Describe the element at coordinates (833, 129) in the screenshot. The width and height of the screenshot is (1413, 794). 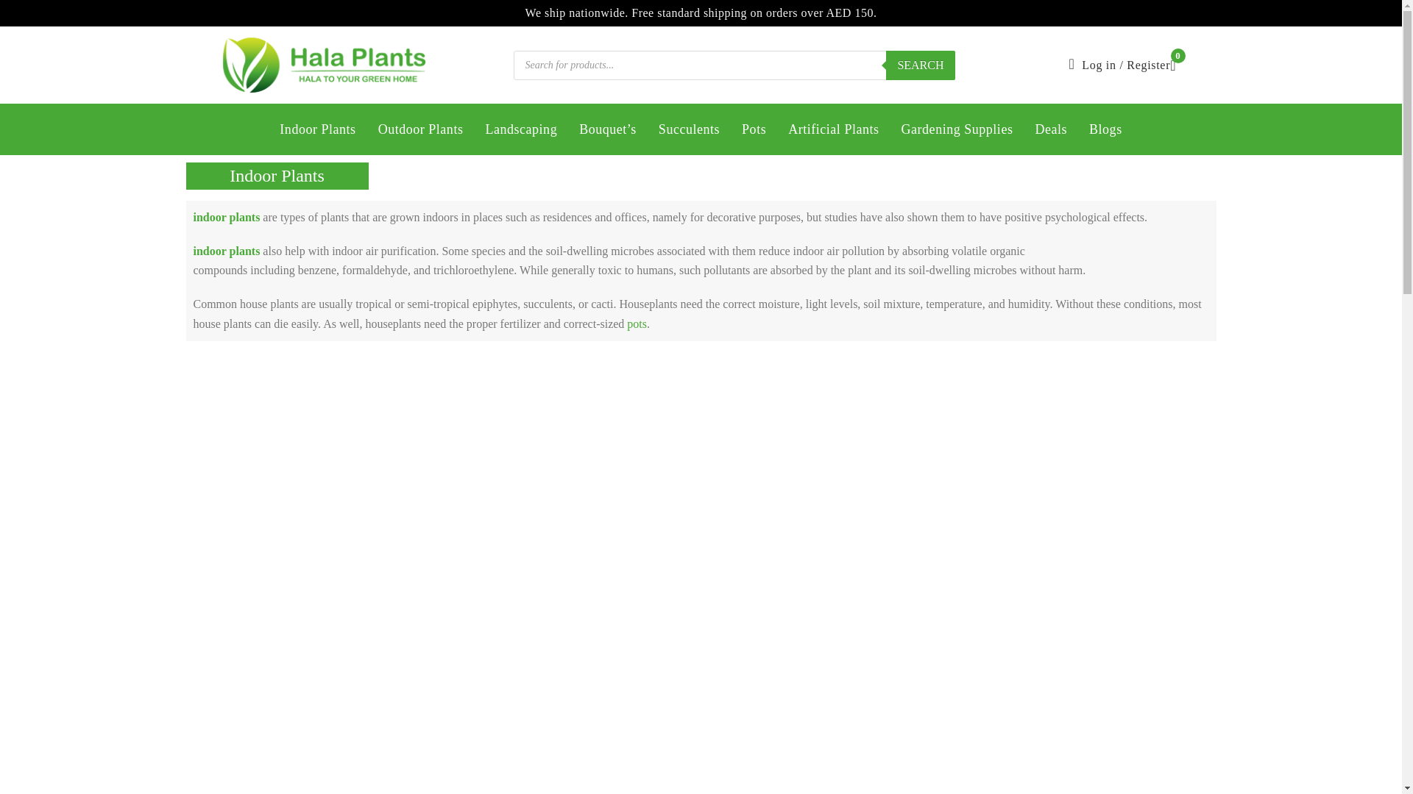
I see `Artificial Plants` at that location.